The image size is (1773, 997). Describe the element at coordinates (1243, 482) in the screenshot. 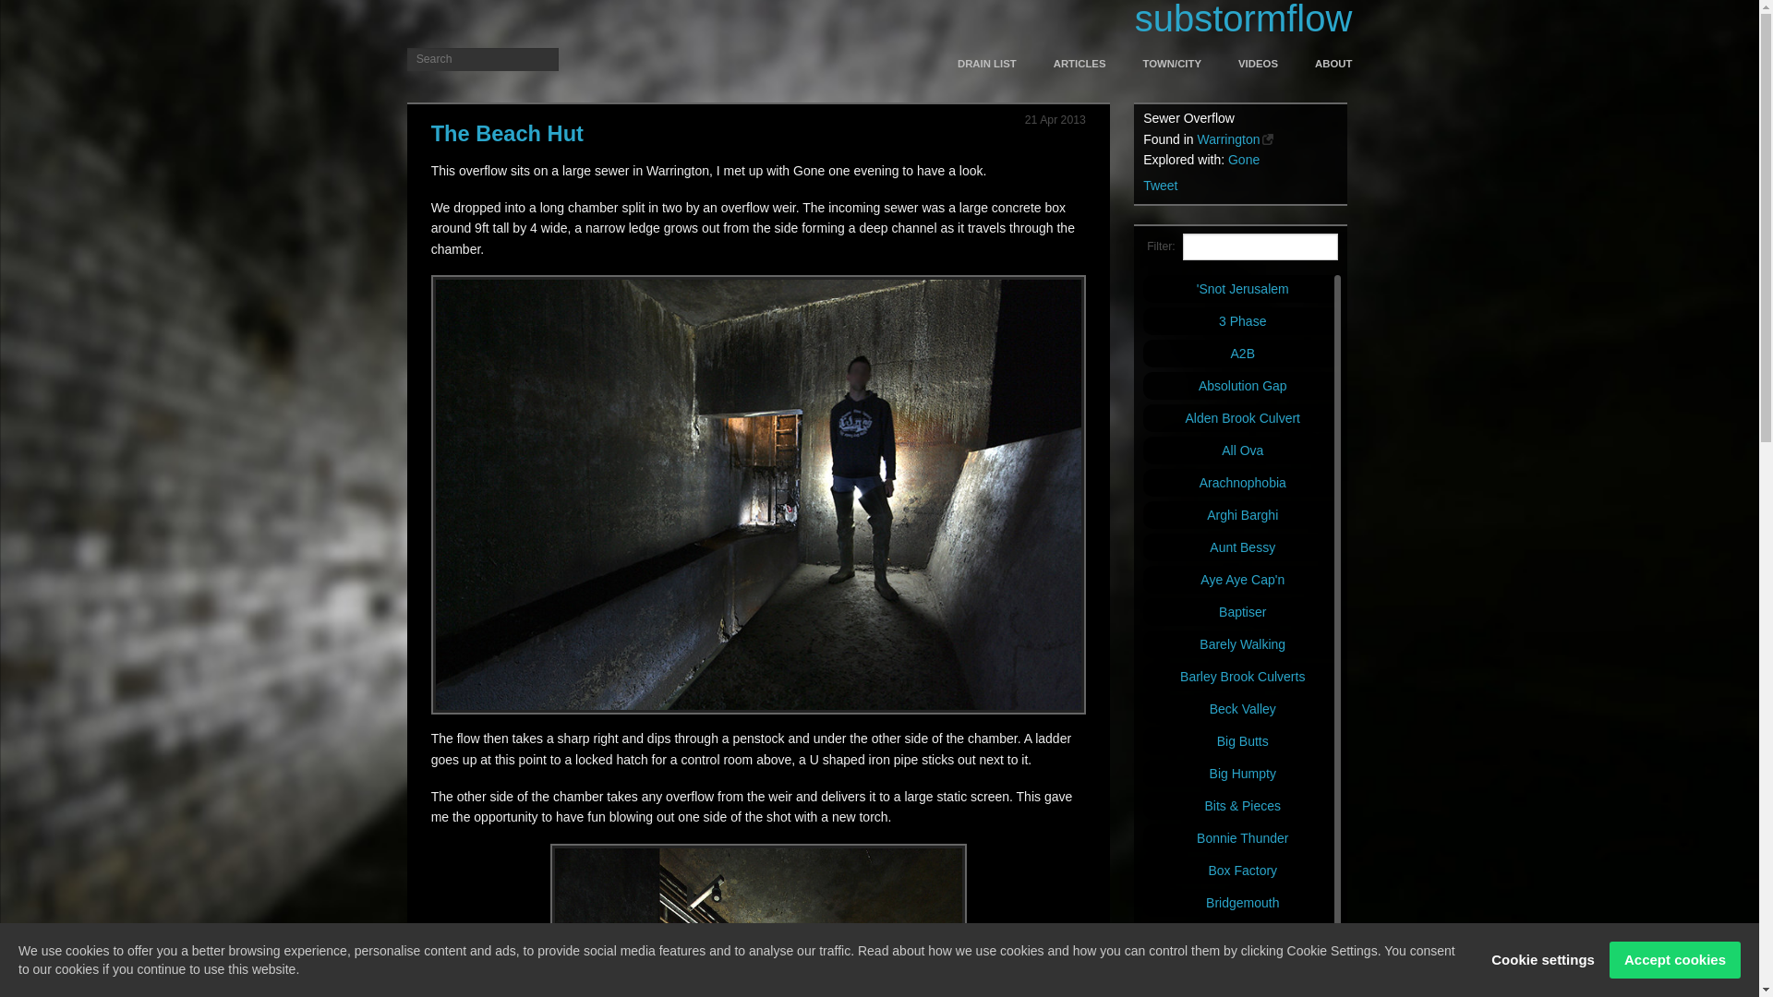

I see `Arachnophobia` at that location.